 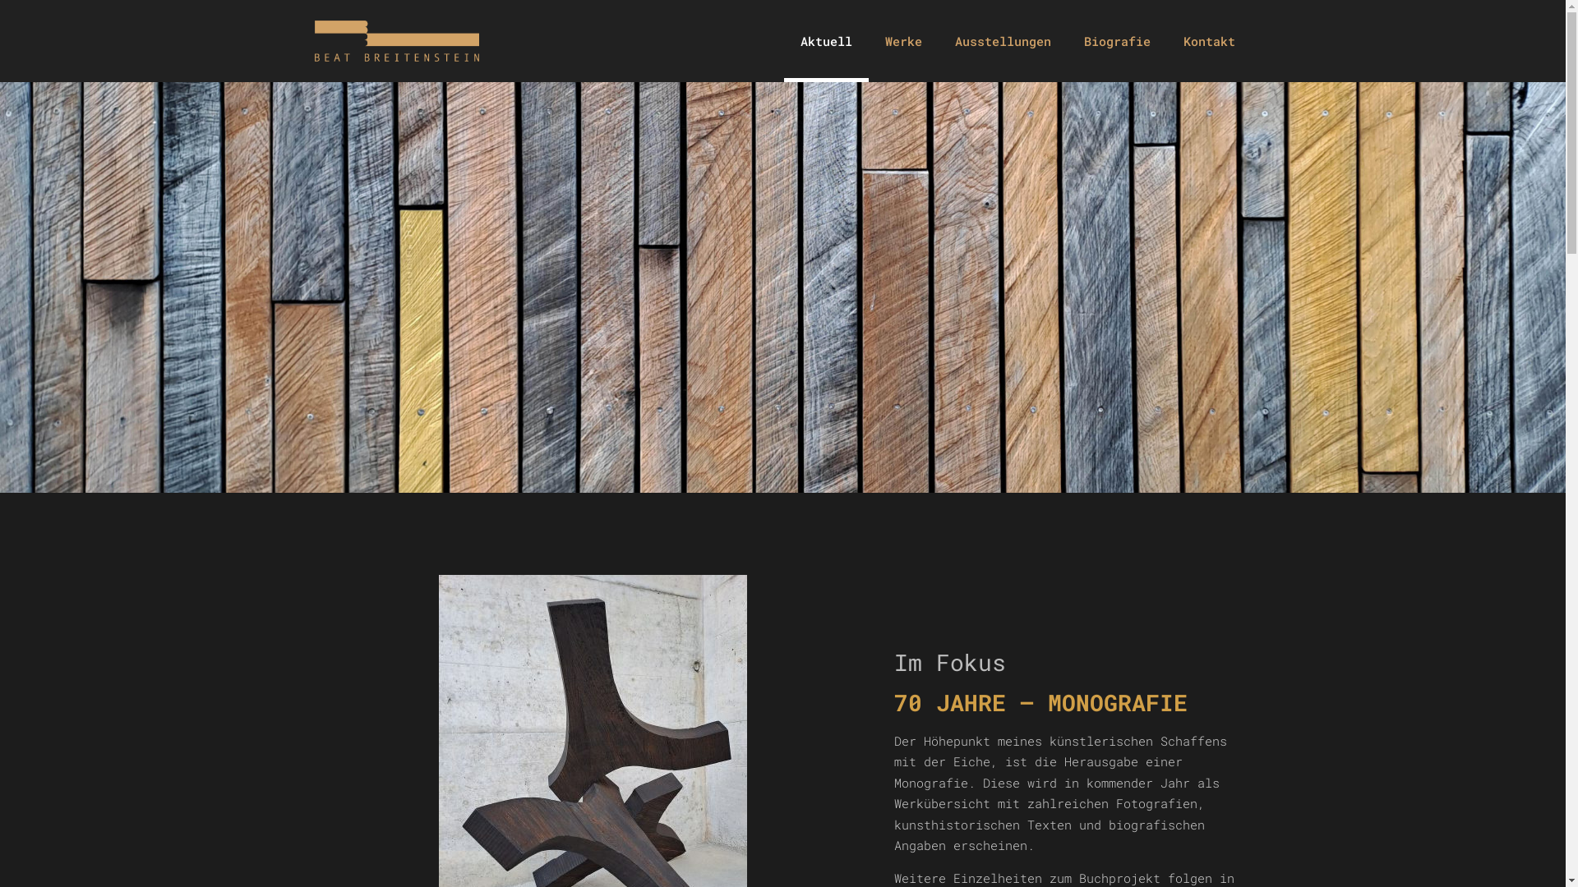 What do you see at coordinates (1116, 41) in the screenshot?
I see `Biografie` at bounding box center [1116, 41].